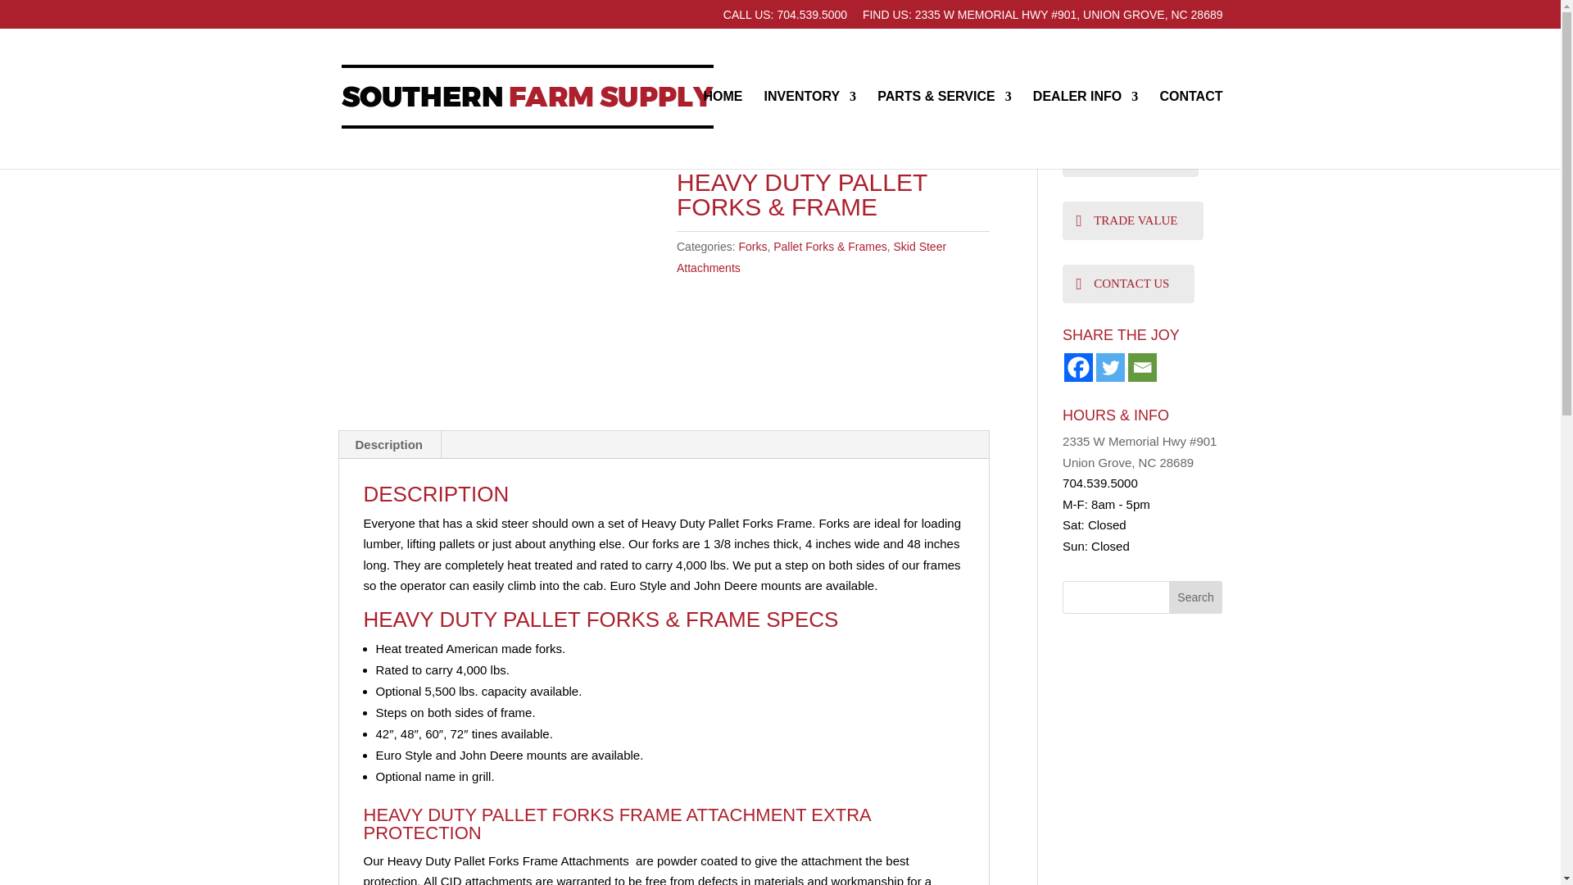 The image size is (1573, 885). Describe the element at coordinates (1190, 124) in the screenshot. I see `CONTACT` at that location.